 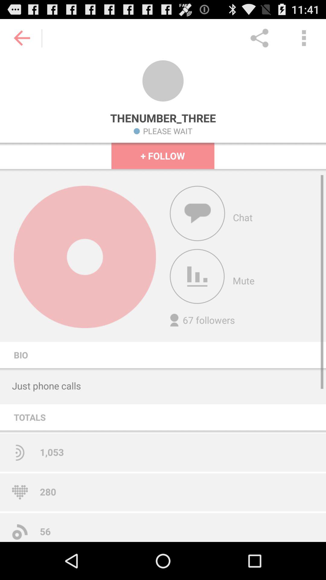 I want to click on view stats, so click(x=197, y=276).